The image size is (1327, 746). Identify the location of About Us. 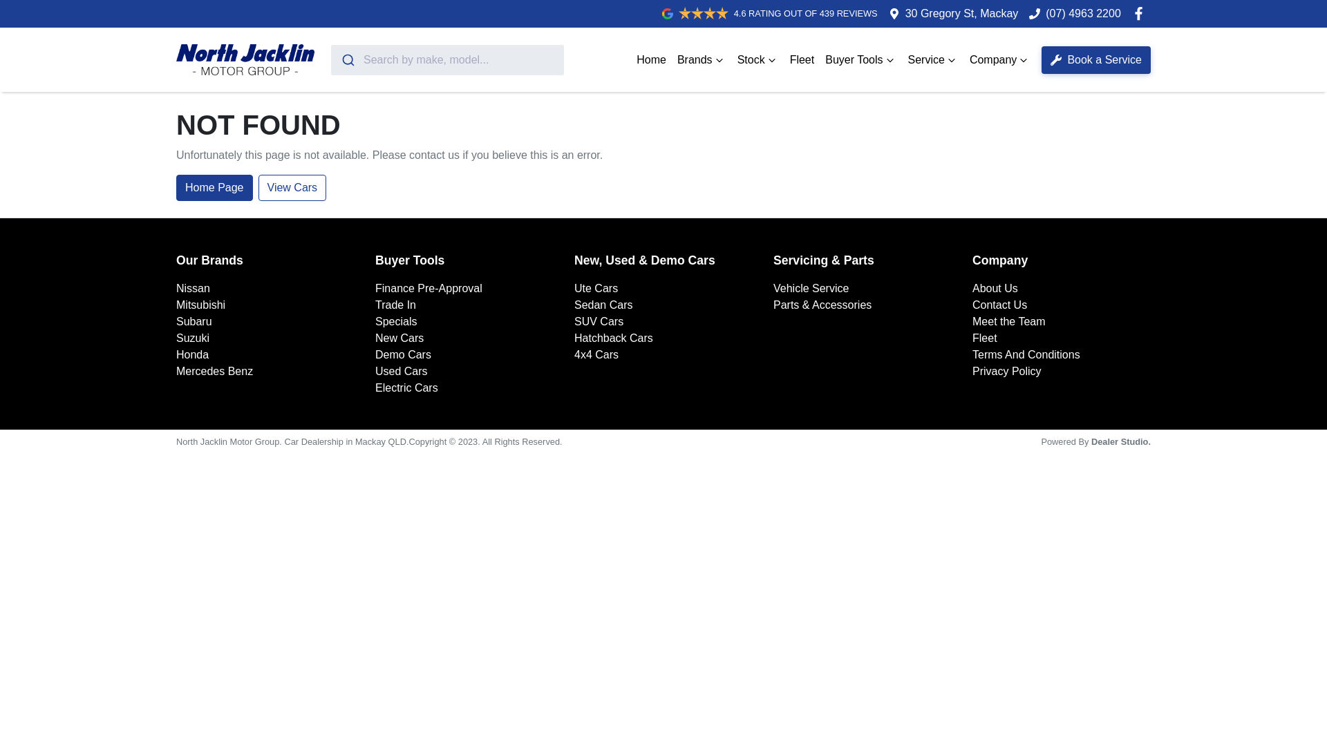
(995, 289).